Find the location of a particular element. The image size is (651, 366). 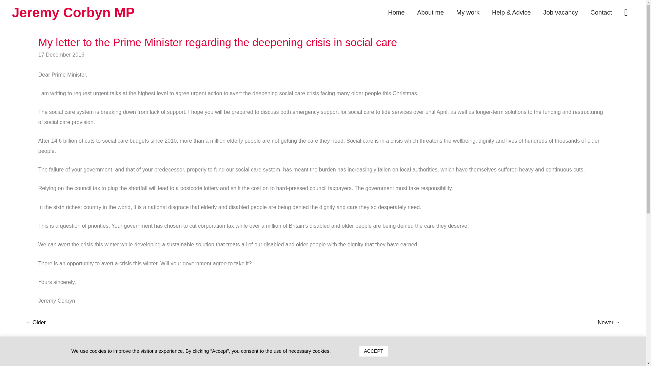

Contact is located at coordinates (601, 13).